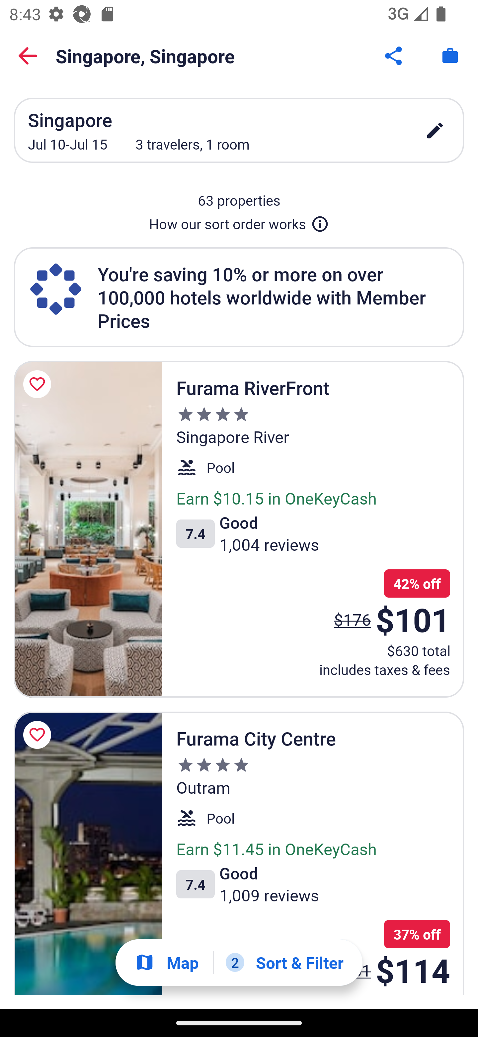 The height and width of the screenshot is (1037, 478). What do you see at coordinates (353, 620) in the screenshot?
I see `$176 The price was $176` at bounding box center [353, 620].